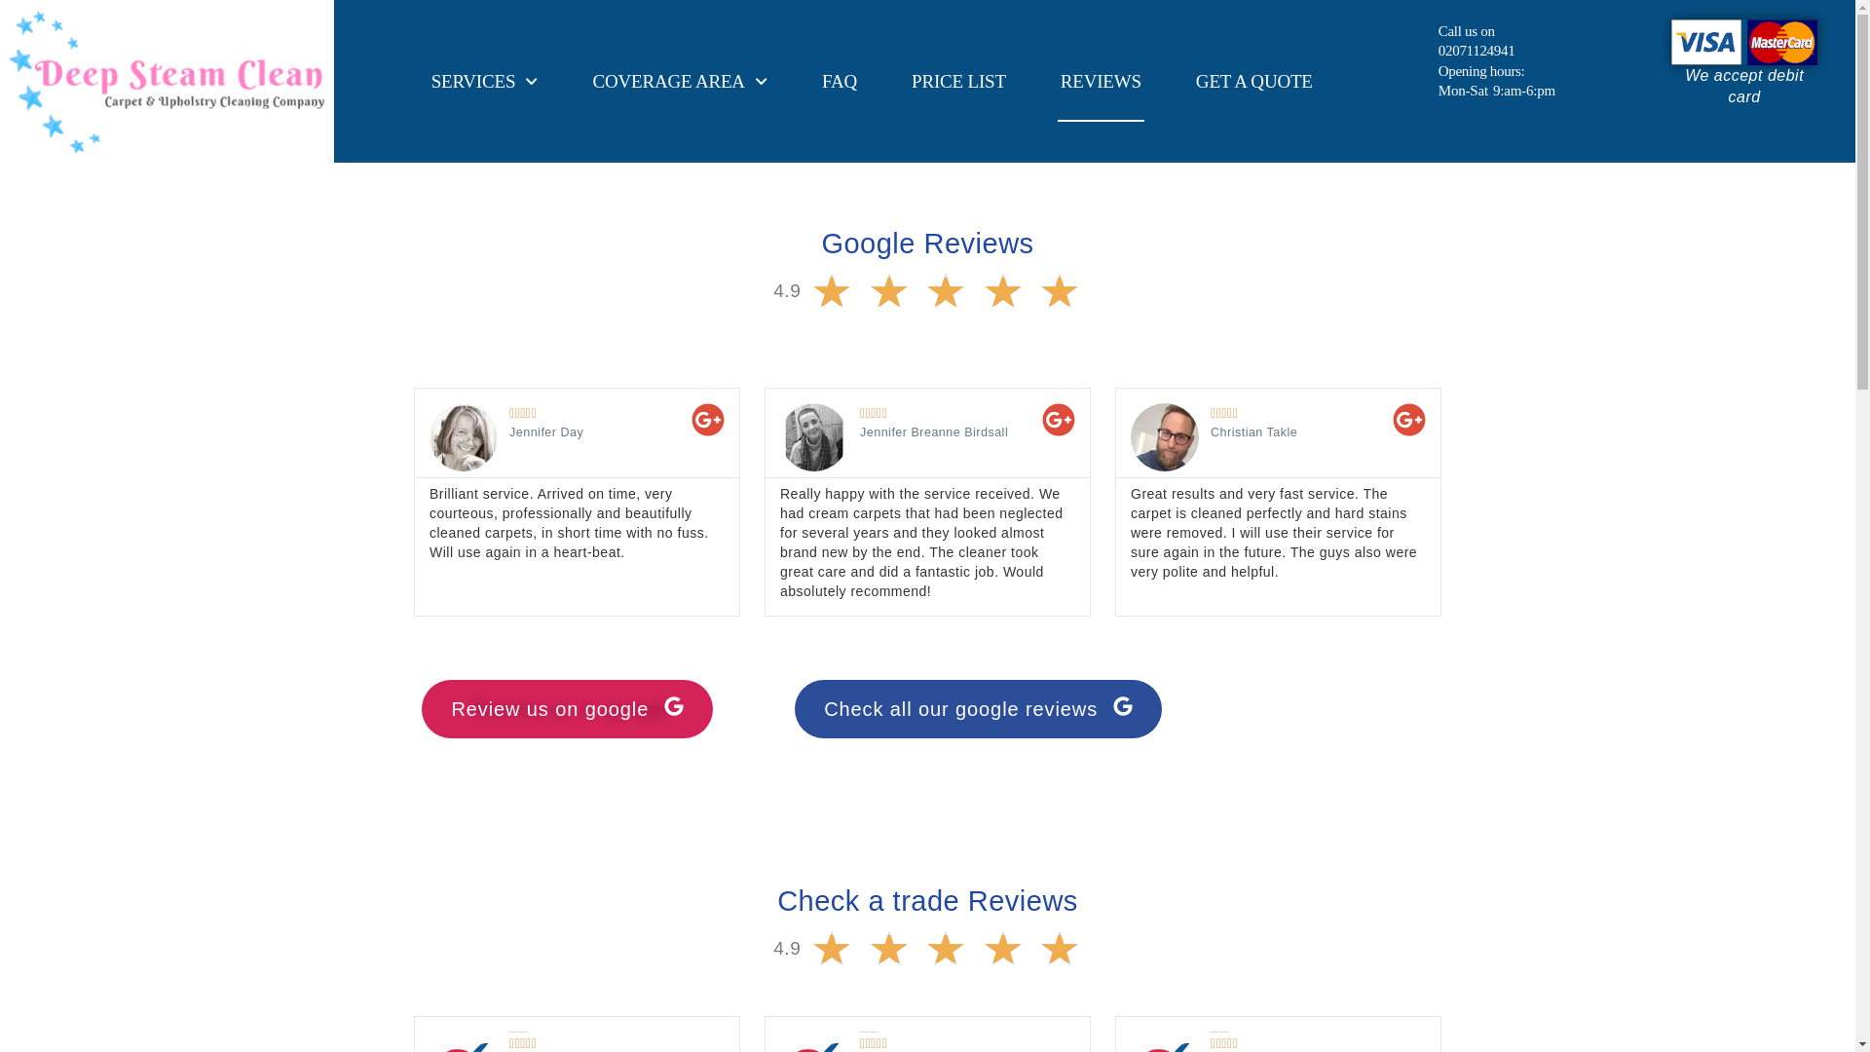 Image resolution: width=1870 pixels, height=1052 pixels. Describe the element at coordinates (481, 82) in the screenshot. I see `SERVICES` at that location.